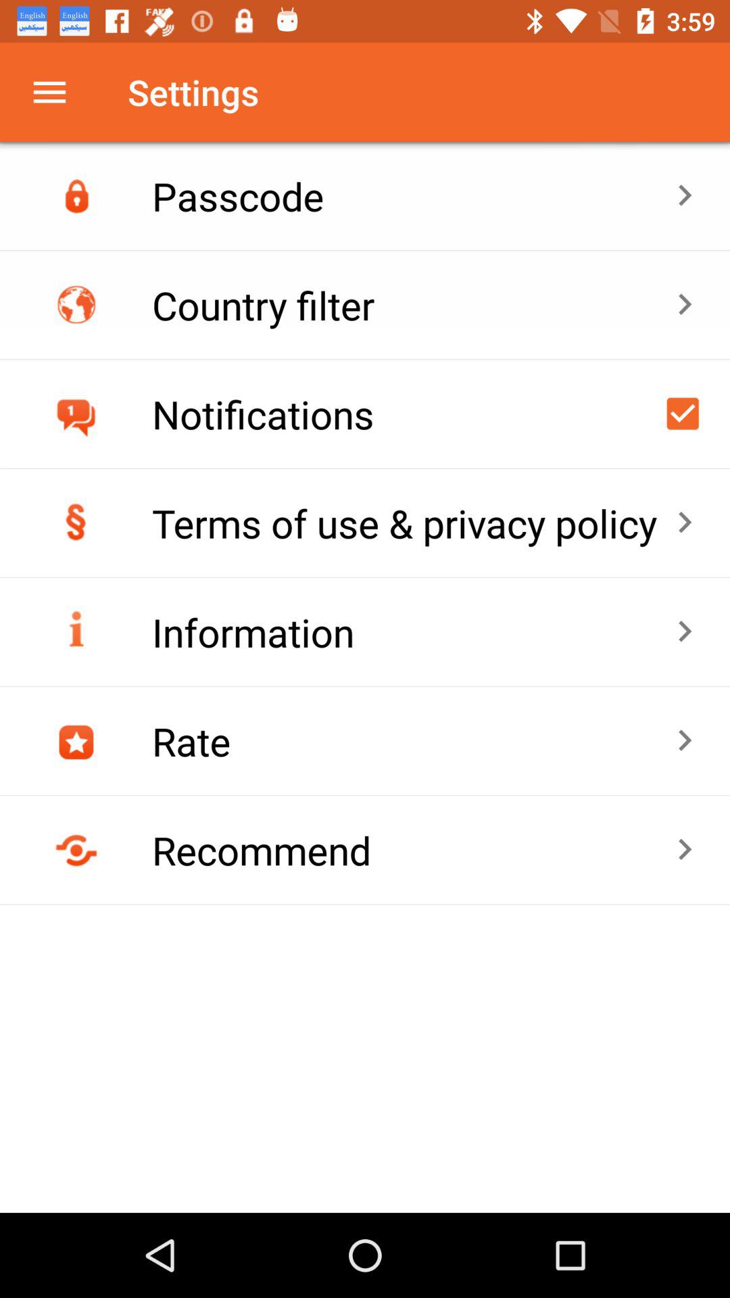  What do you see at coordinates (414, 741) in the screenshot?
I see `turn on item below the information item` at bounding box center [414, 741].